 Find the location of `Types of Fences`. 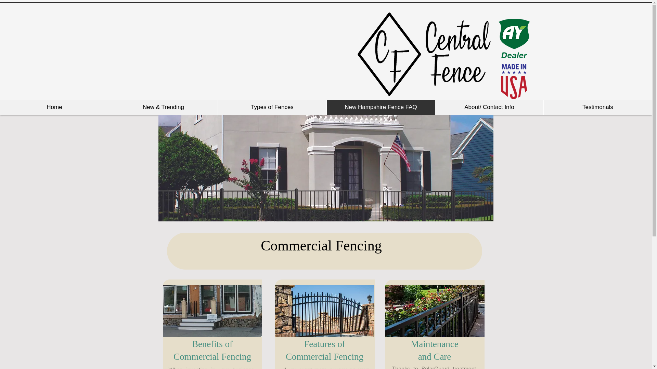

Types of Fences is located at coordinates (272, 107).